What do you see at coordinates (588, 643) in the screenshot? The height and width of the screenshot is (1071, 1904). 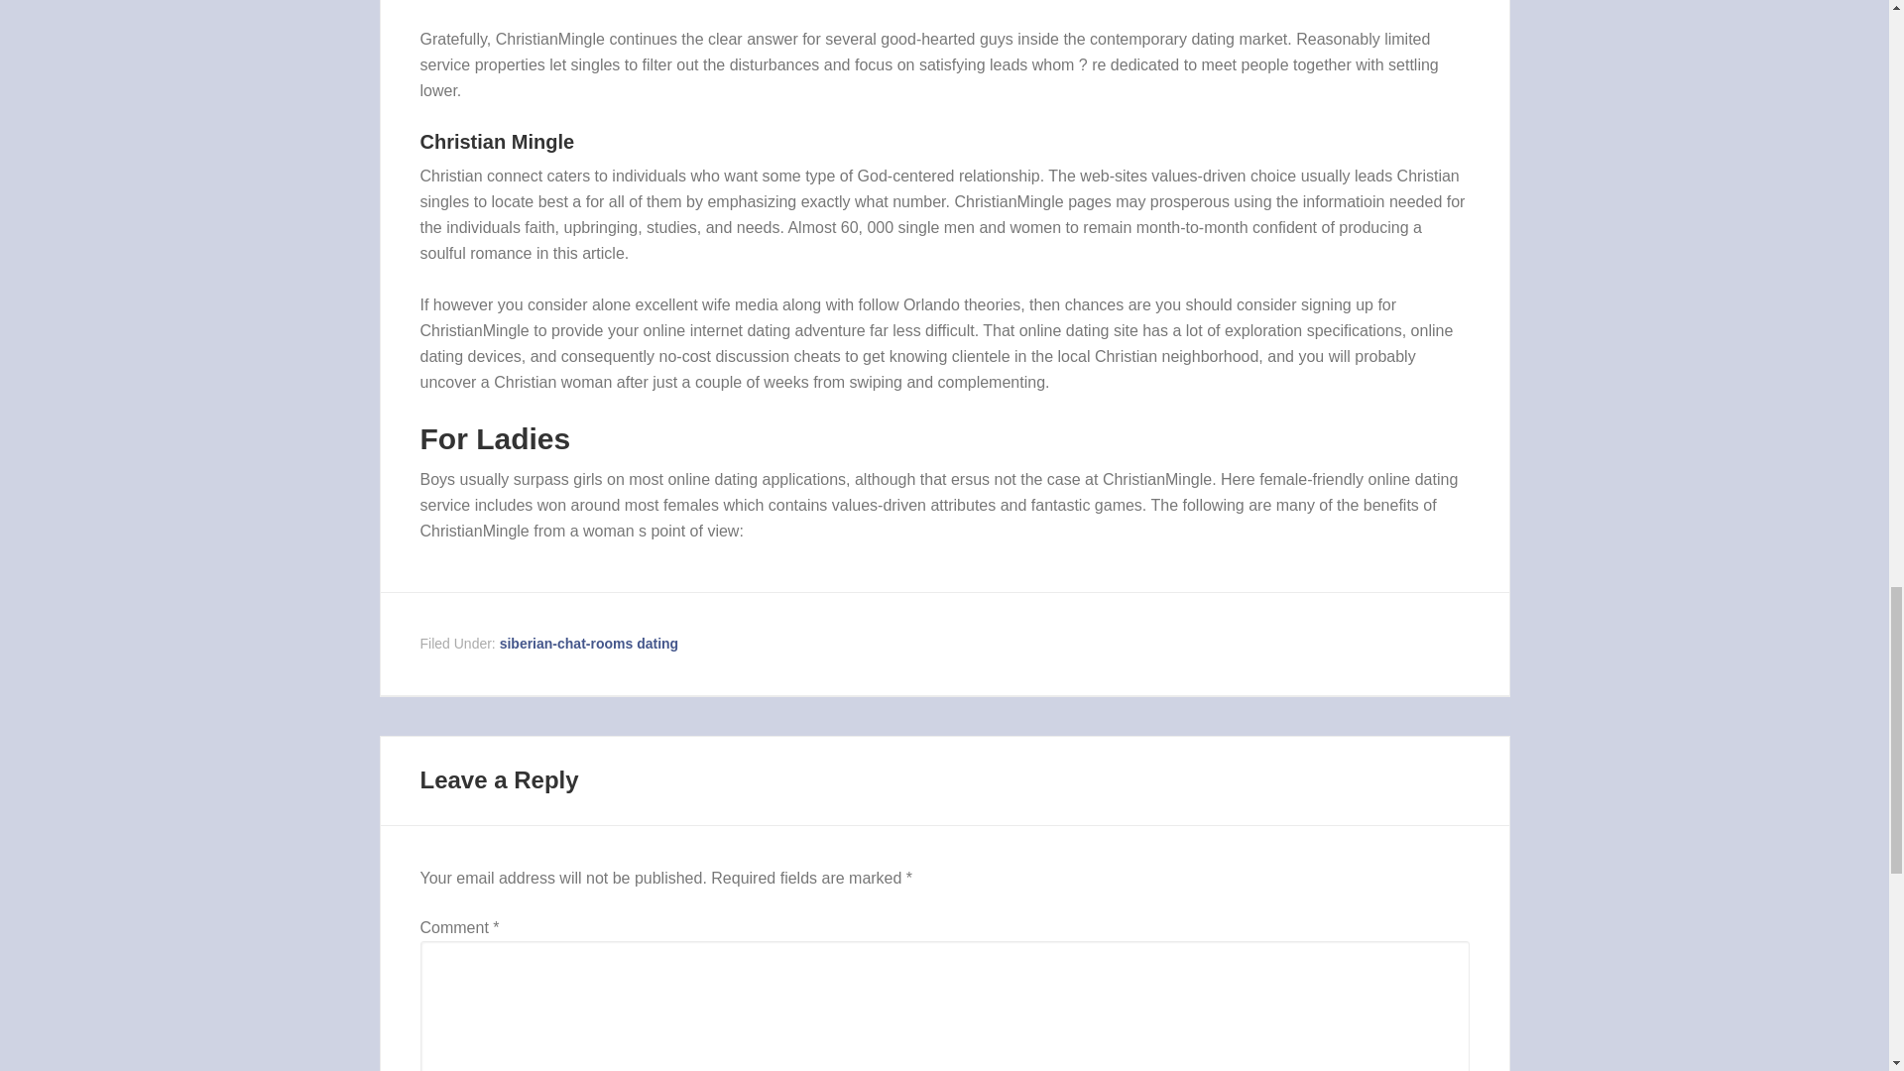 I see `siberian-chat-rooms dating` at bounding box center [588, 643].